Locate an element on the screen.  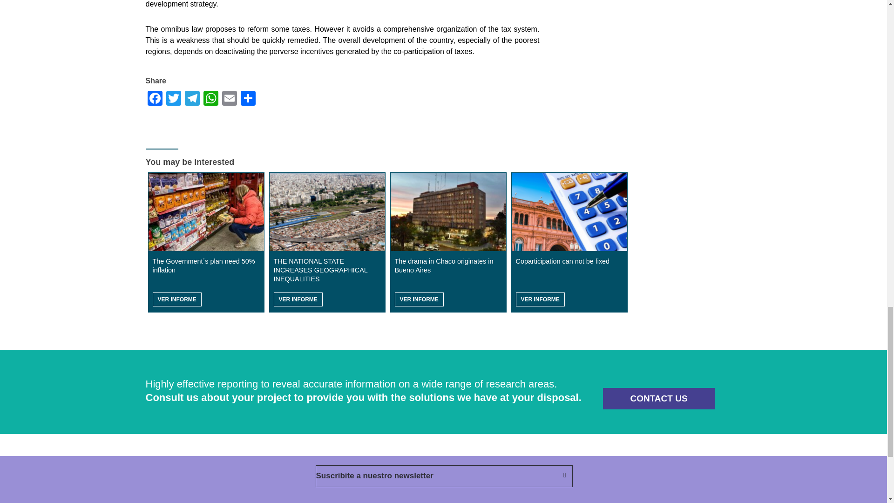
The drama in Chaco originates in Bueno Aires is located at coordinates (448, 212).